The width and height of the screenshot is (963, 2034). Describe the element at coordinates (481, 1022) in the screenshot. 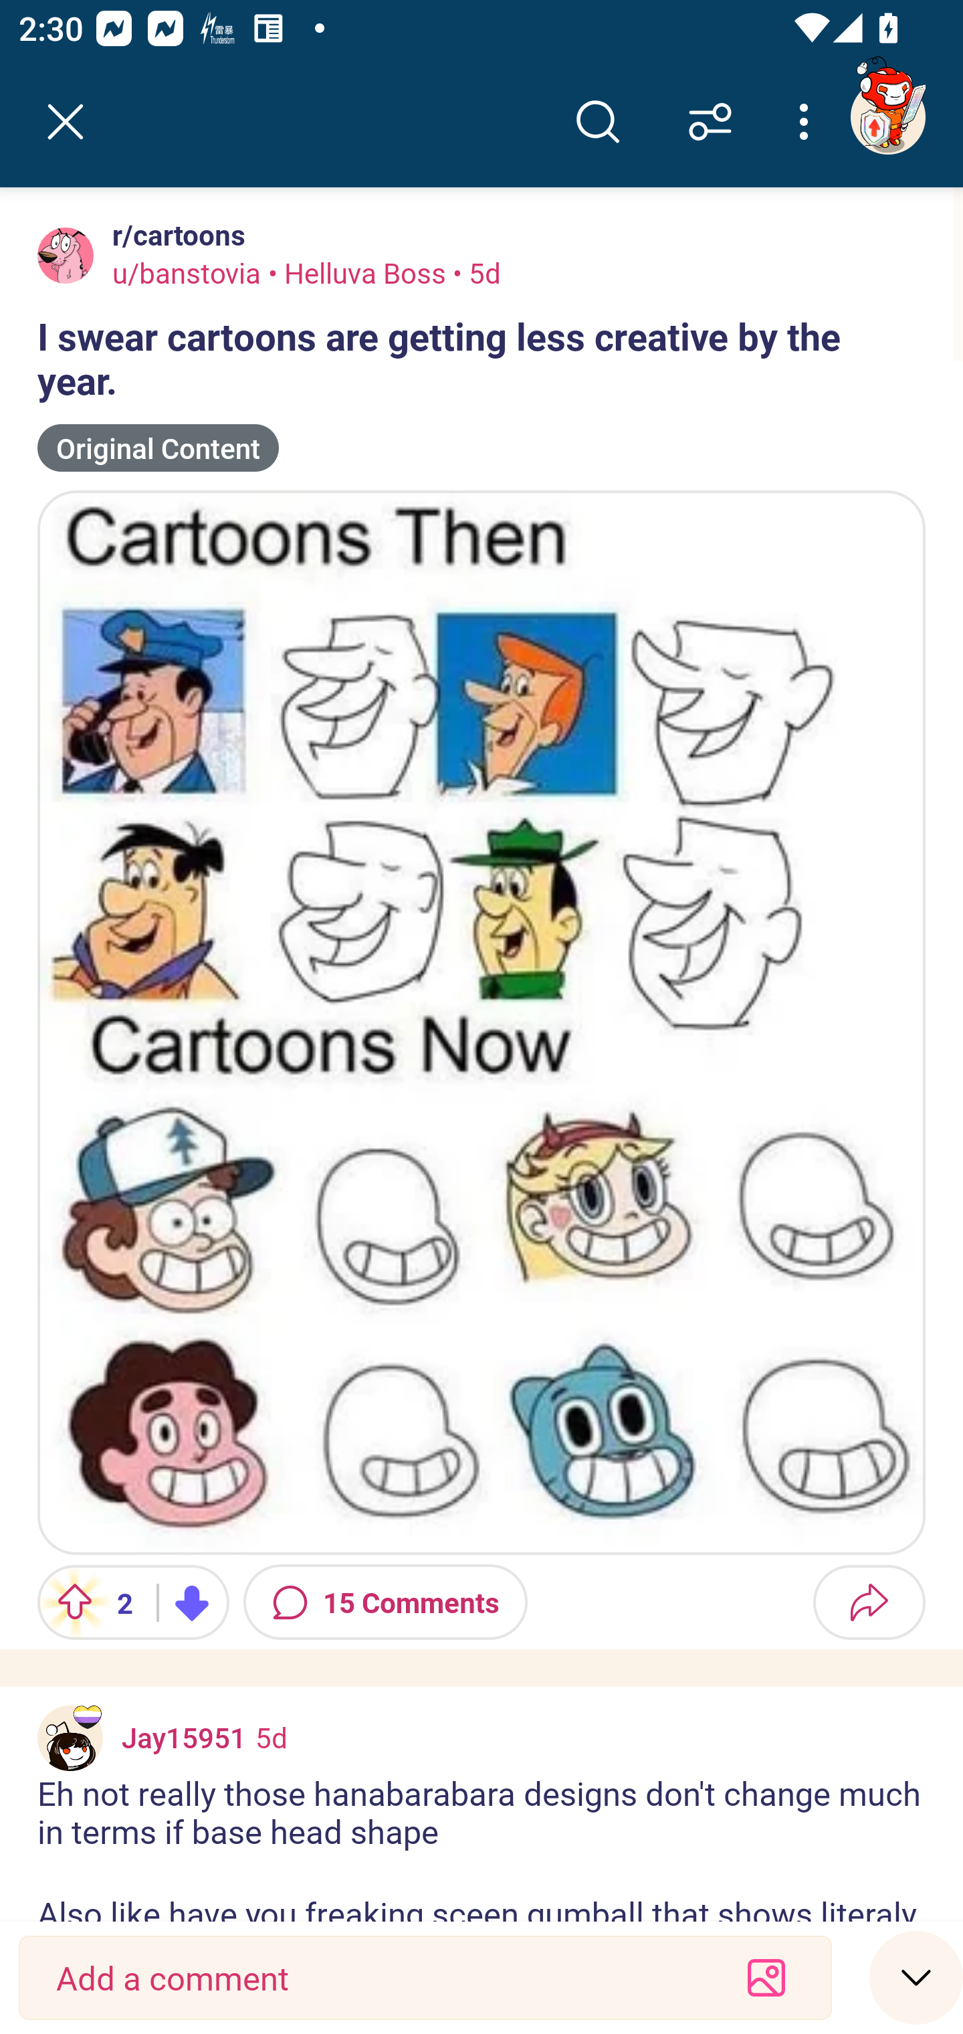

I see `Image` at that location.